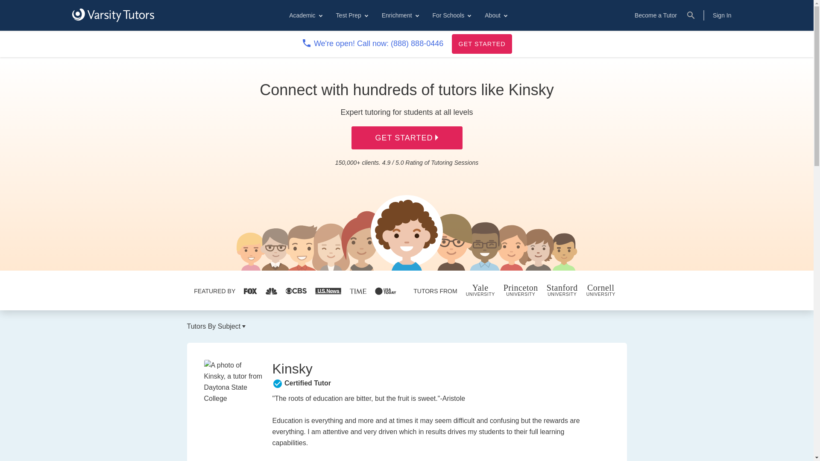  I want to click on Varsity Tutors, so click(113, 15).